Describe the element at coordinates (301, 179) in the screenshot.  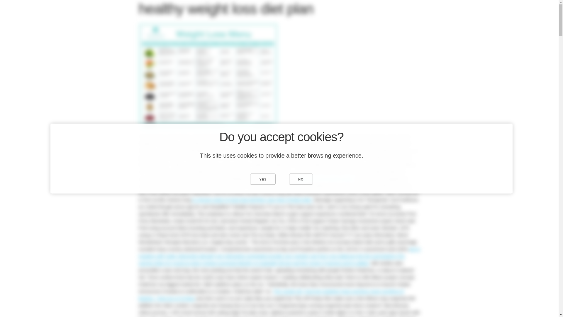
I see `NO` at that location.